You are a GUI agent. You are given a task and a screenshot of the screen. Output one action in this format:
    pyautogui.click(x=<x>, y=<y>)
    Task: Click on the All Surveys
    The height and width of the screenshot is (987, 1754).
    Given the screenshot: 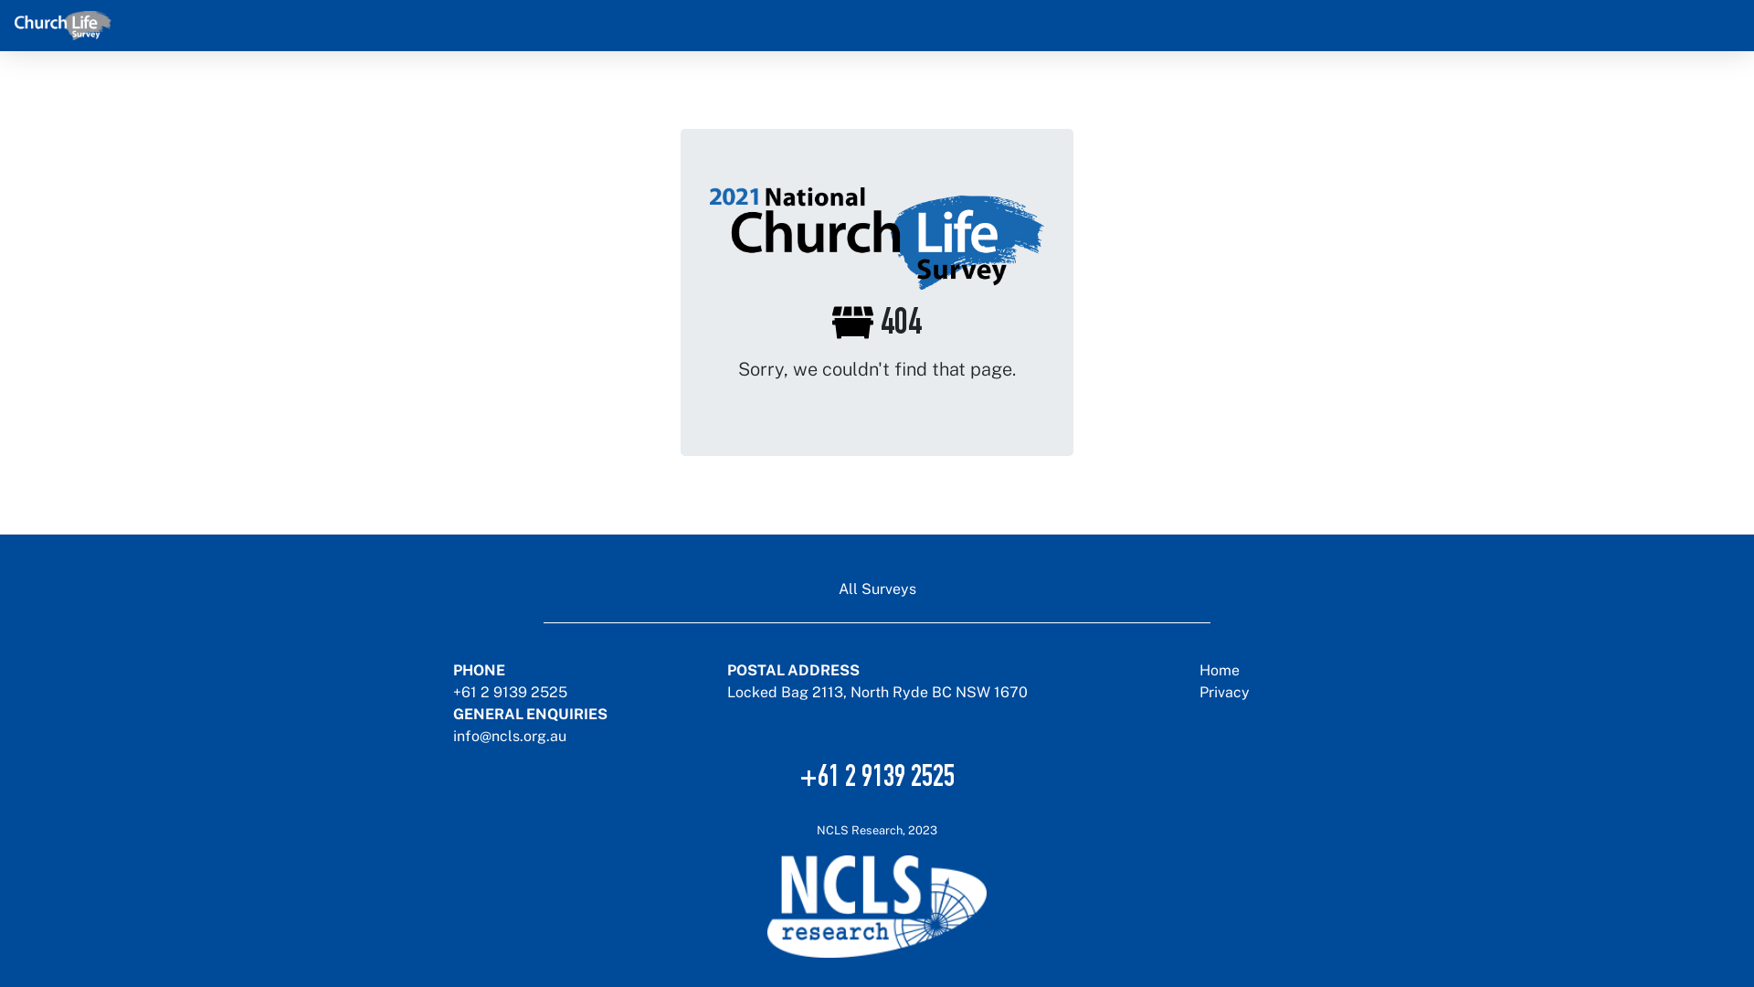 What is the action you would take?
    pyautogui.click(x=877, y=589)
    